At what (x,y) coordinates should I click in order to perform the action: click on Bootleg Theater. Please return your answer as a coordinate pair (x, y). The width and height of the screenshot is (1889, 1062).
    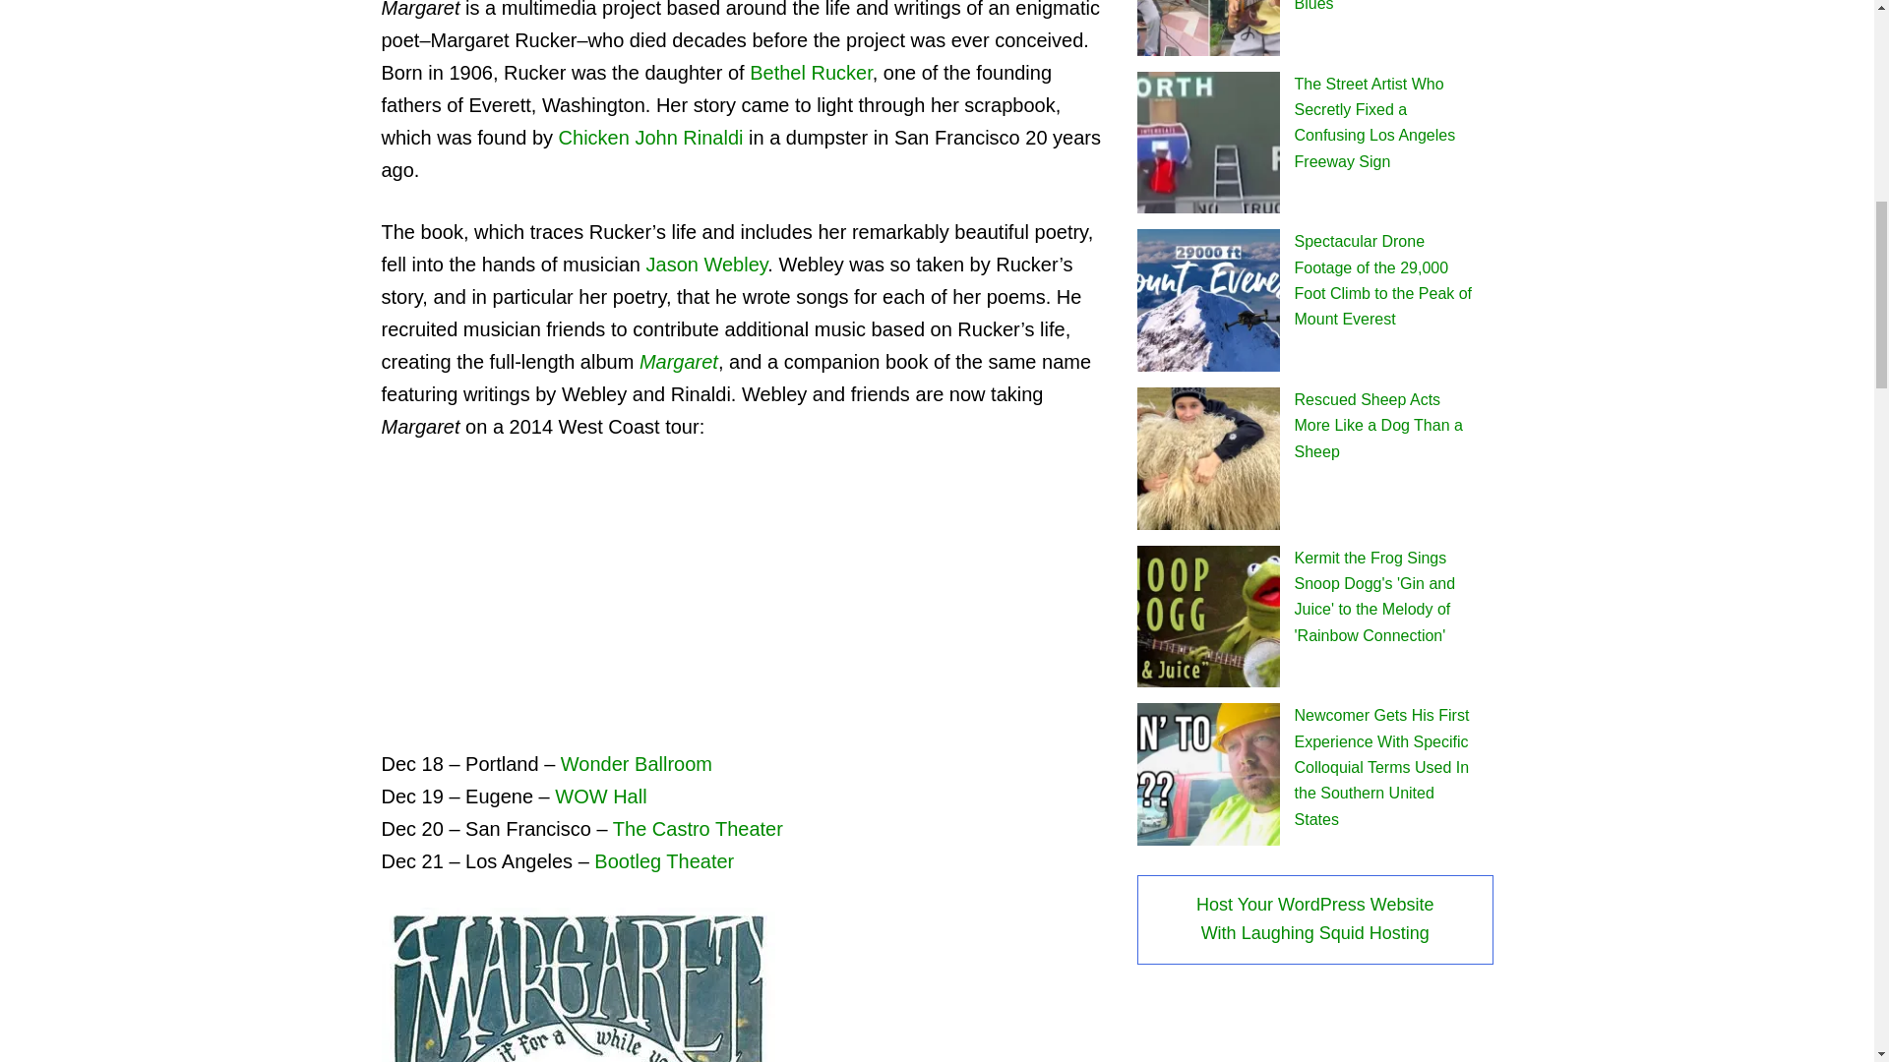
    Looking at the image, I should click on (664, 861).